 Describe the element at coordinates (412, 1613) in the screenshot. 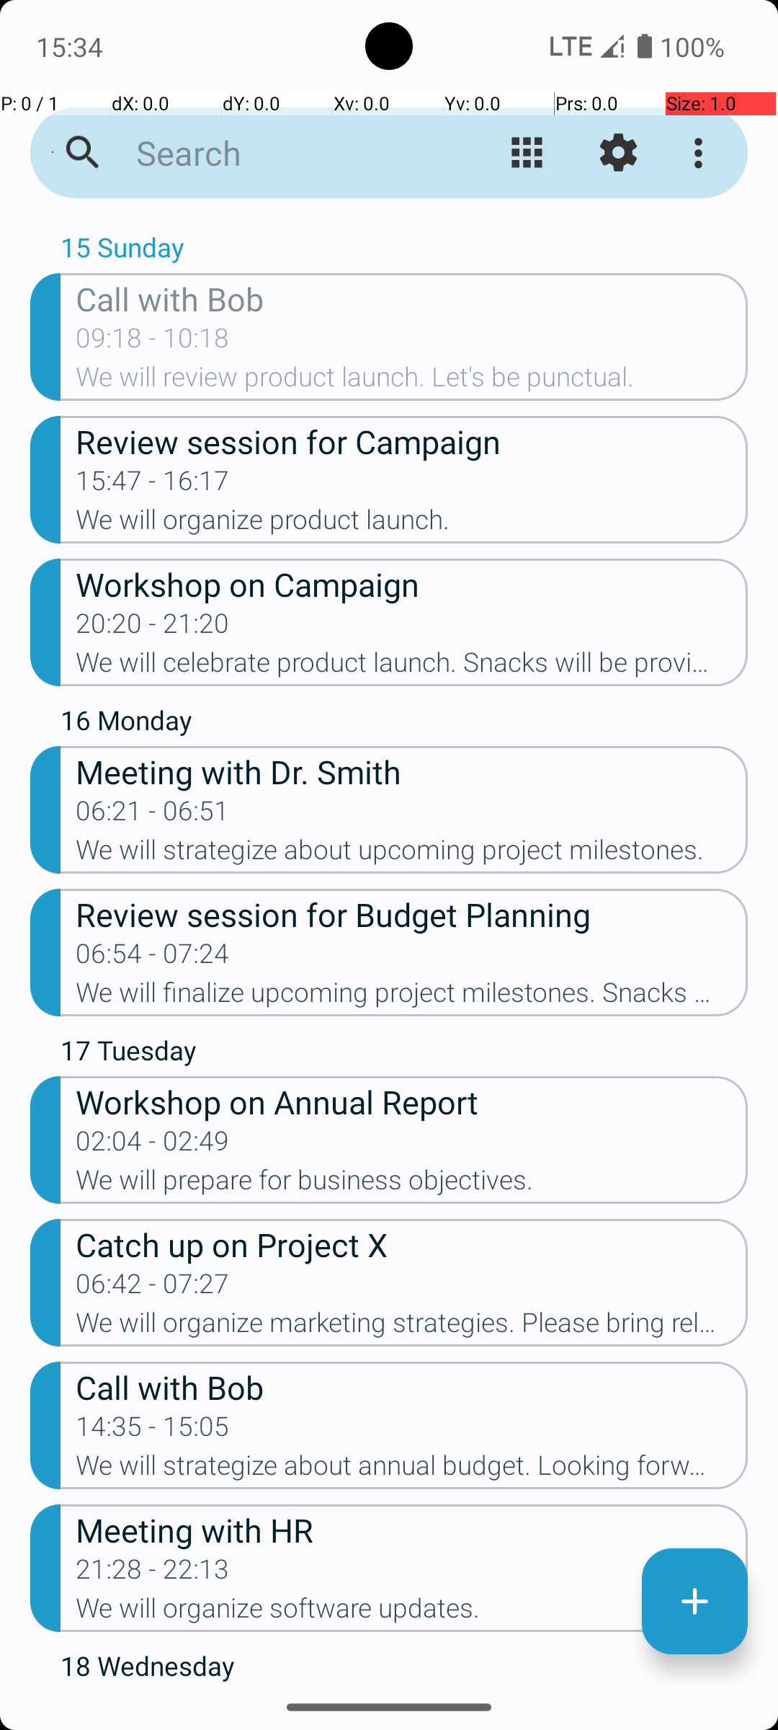

I see `We will organize software updates.` at that location.